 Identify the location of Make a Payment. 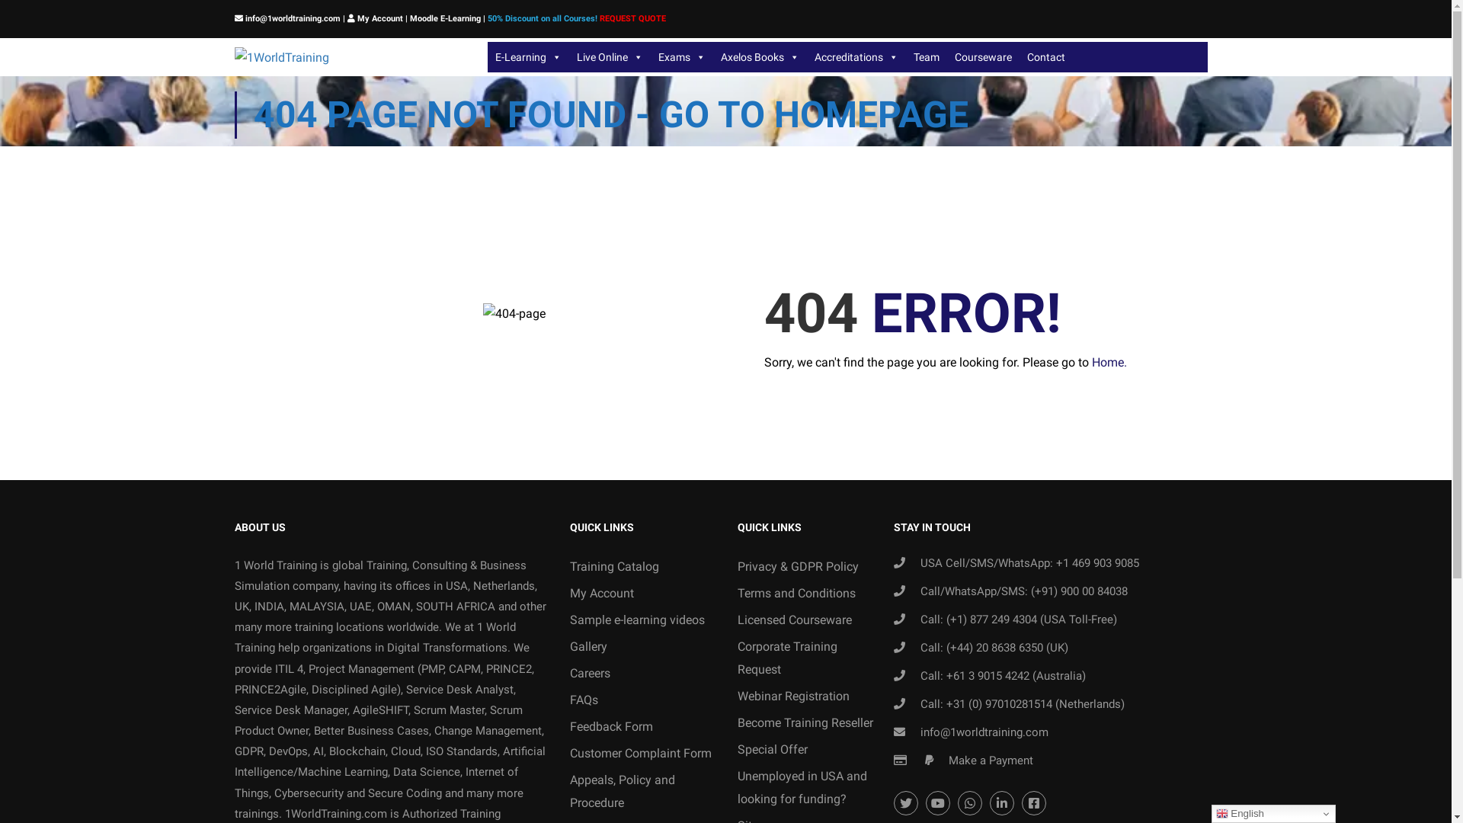
(991, 761).